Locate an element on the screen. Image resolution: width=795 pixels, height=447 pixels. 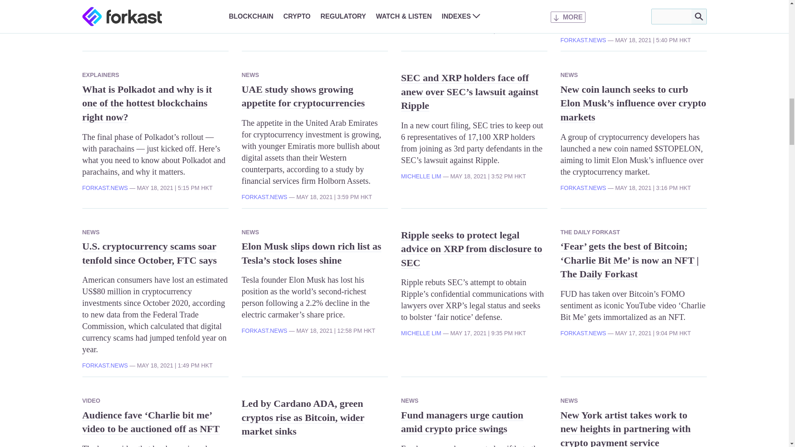
Posts by Kelly Le is located at coordinates (255, 5).